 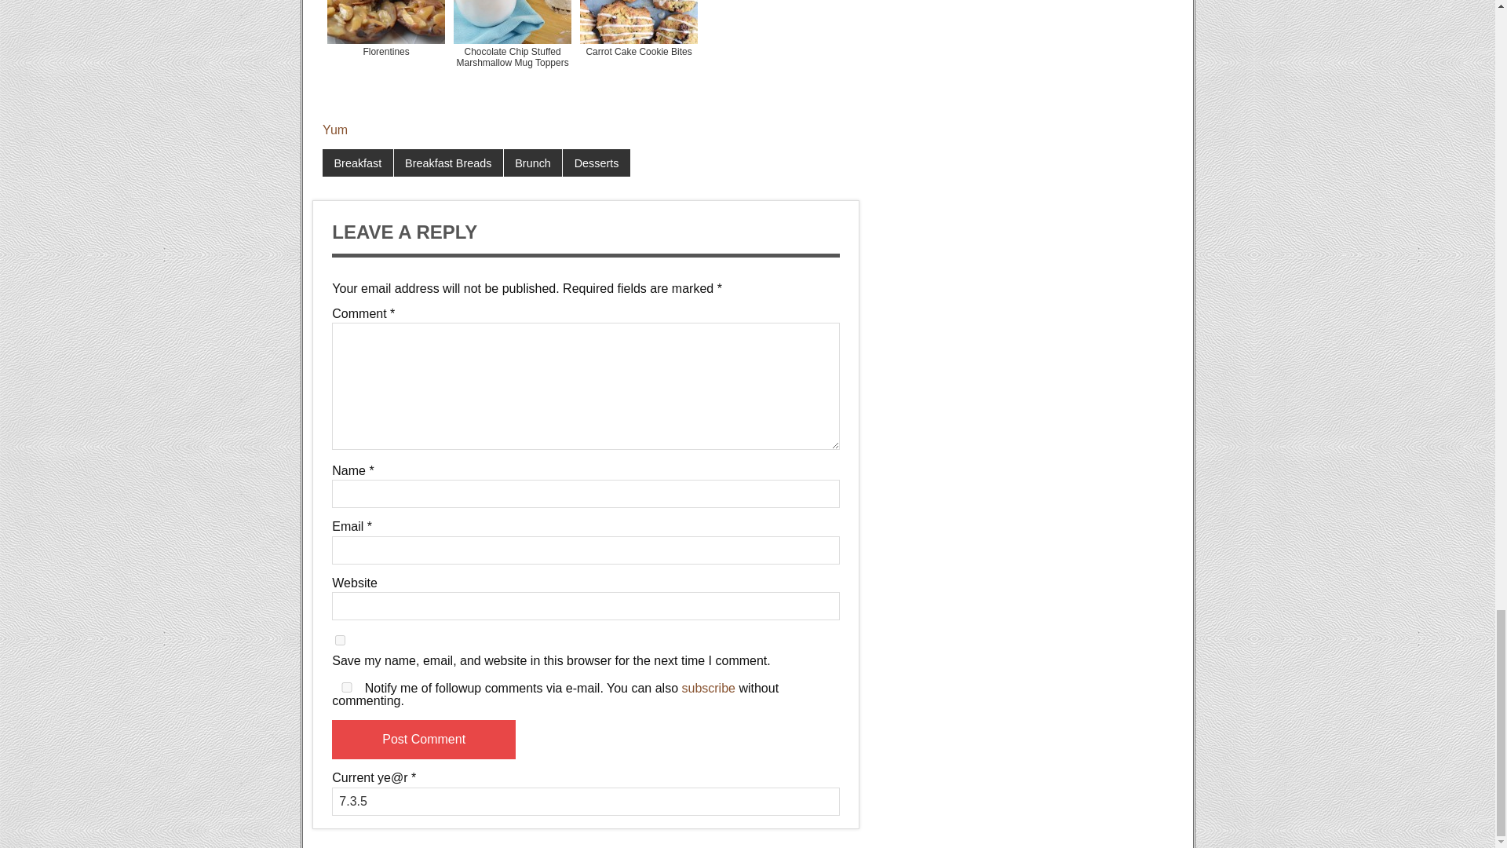 I want to click on Carrot Cake Cookie Bites, so click(x=639, y=53).